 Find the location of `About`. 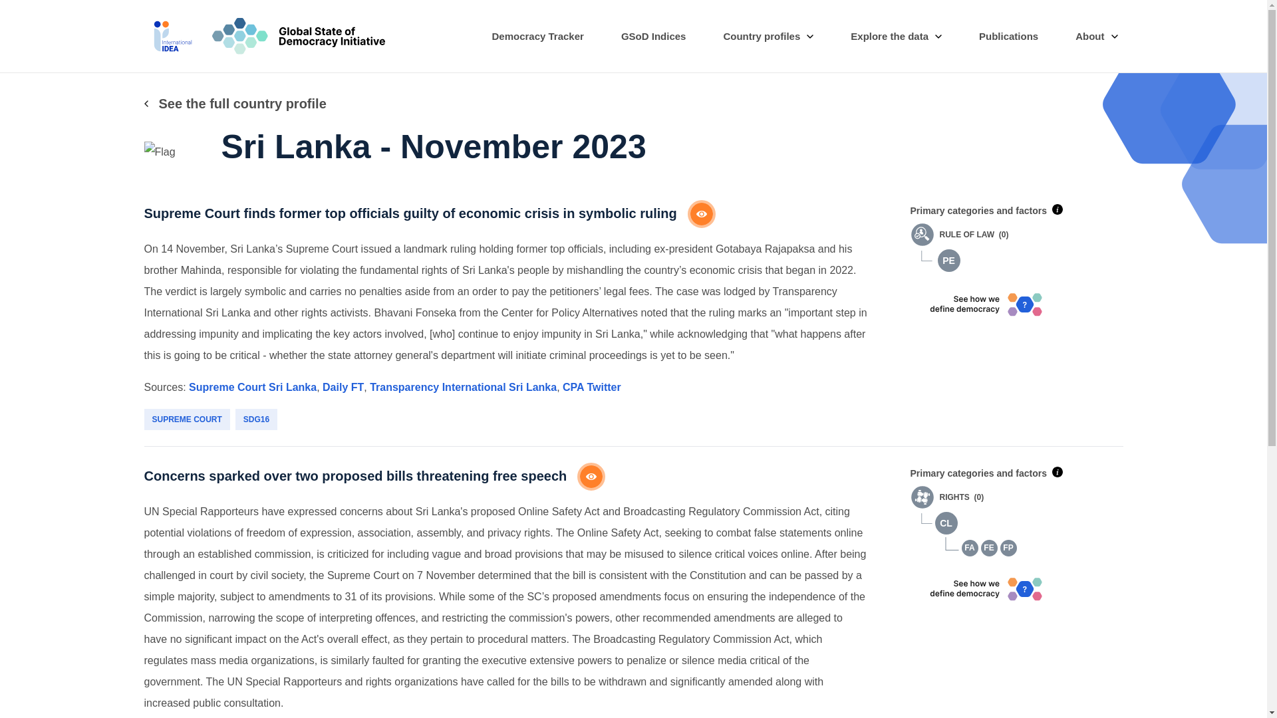

About is located at coordinates (1096, 37).